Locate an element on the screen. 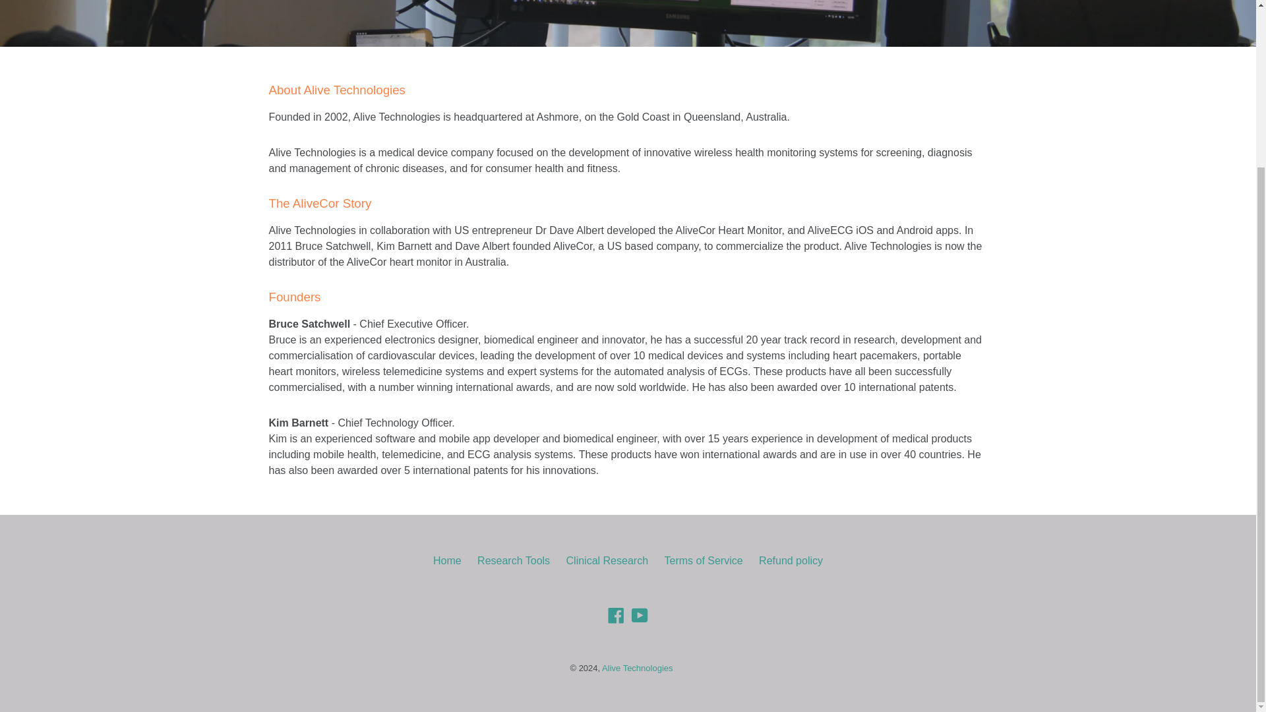  Terms of Service is located at coordinates (703, 560).